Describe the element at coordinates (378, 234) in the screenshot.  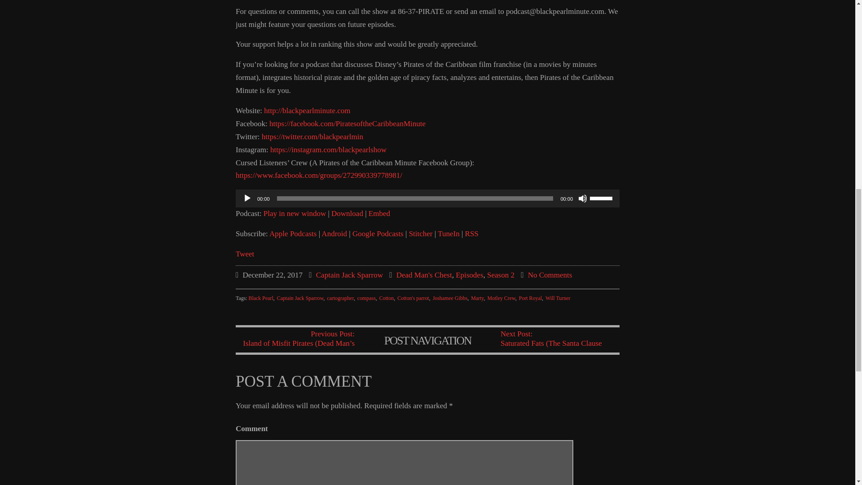
I see `Subscribe on Google Podcasts` at that location.